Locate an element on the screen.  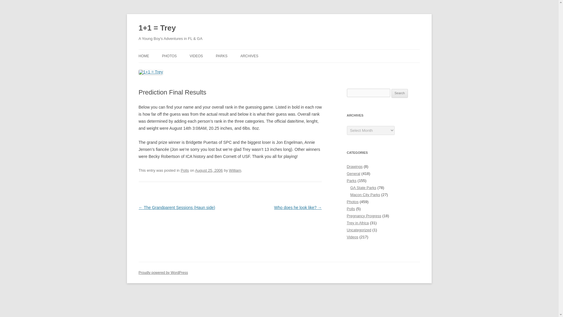
Polls is located at coordinates (351, 209).